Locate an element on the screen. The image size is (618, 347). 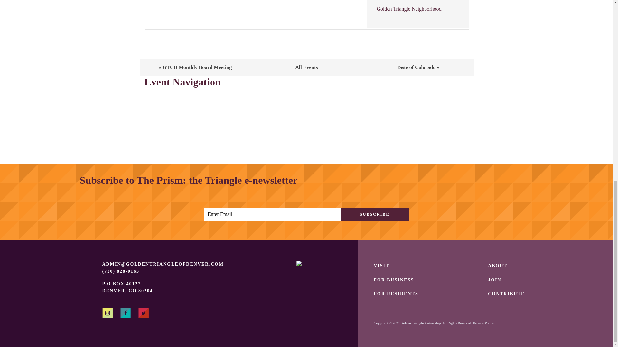
All Events is located at coordinates (306, 67).